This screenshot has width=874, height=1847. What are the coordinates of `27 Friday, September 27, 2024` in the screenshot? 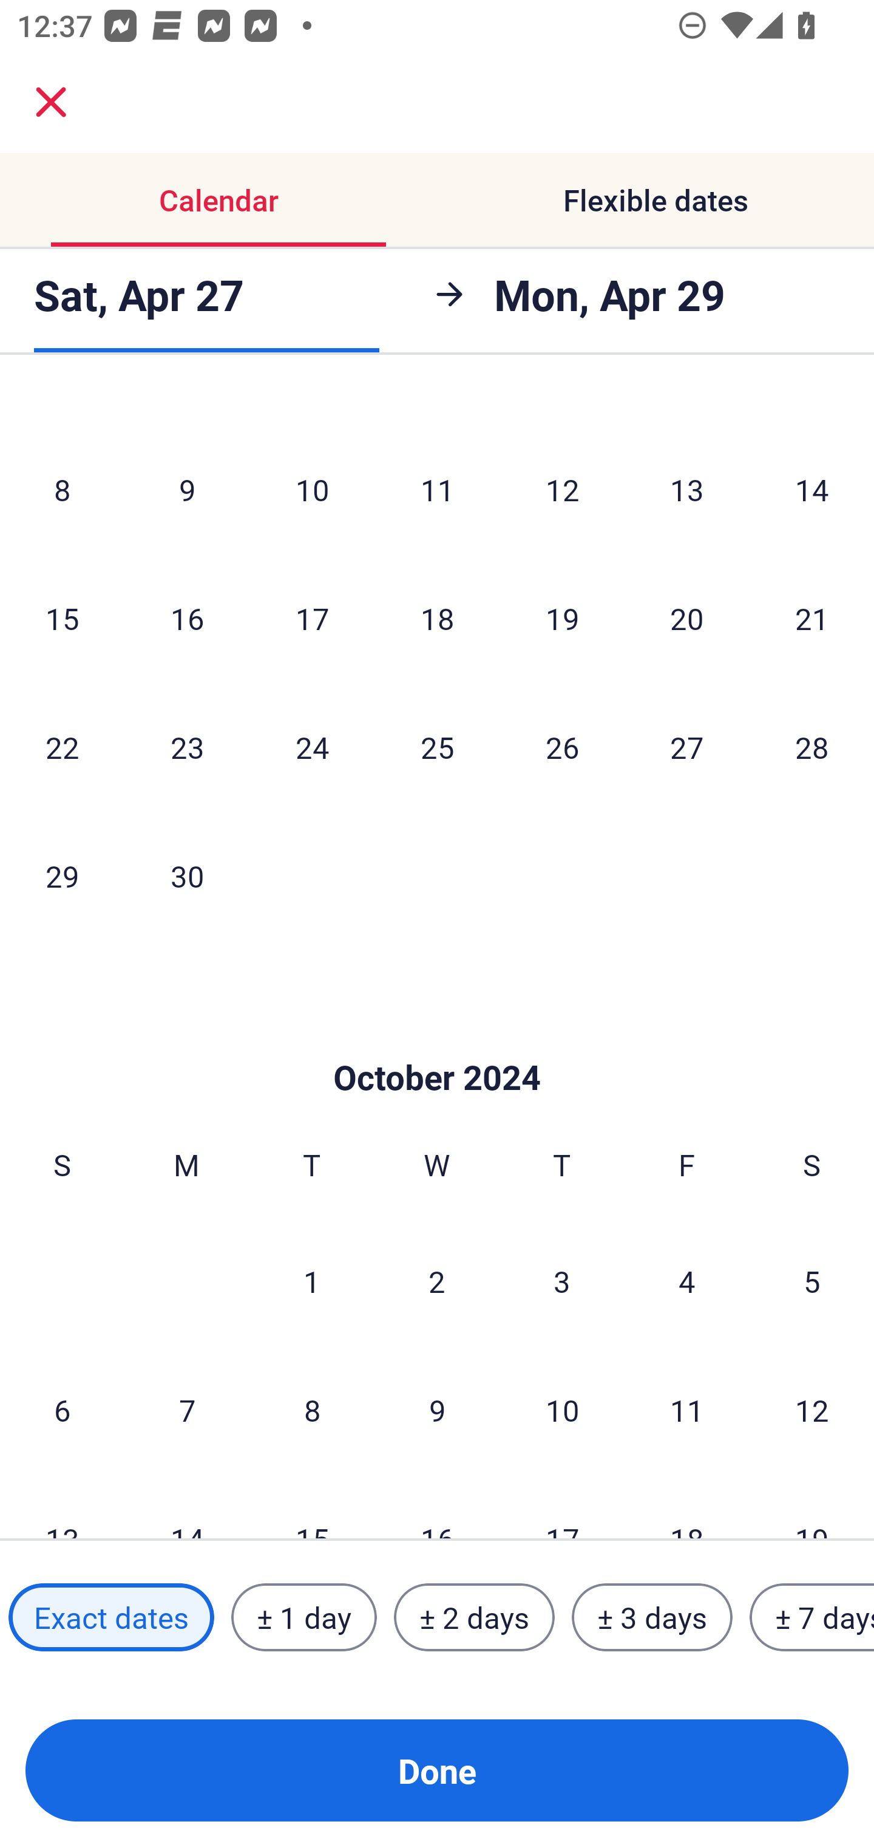 It's located at (687, 747).